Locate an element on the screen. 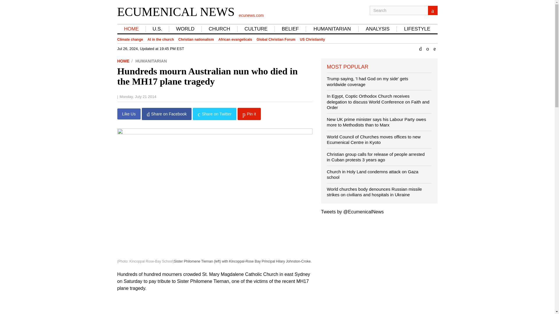  HUMANITARIAN is located at coordinates (151, 61).